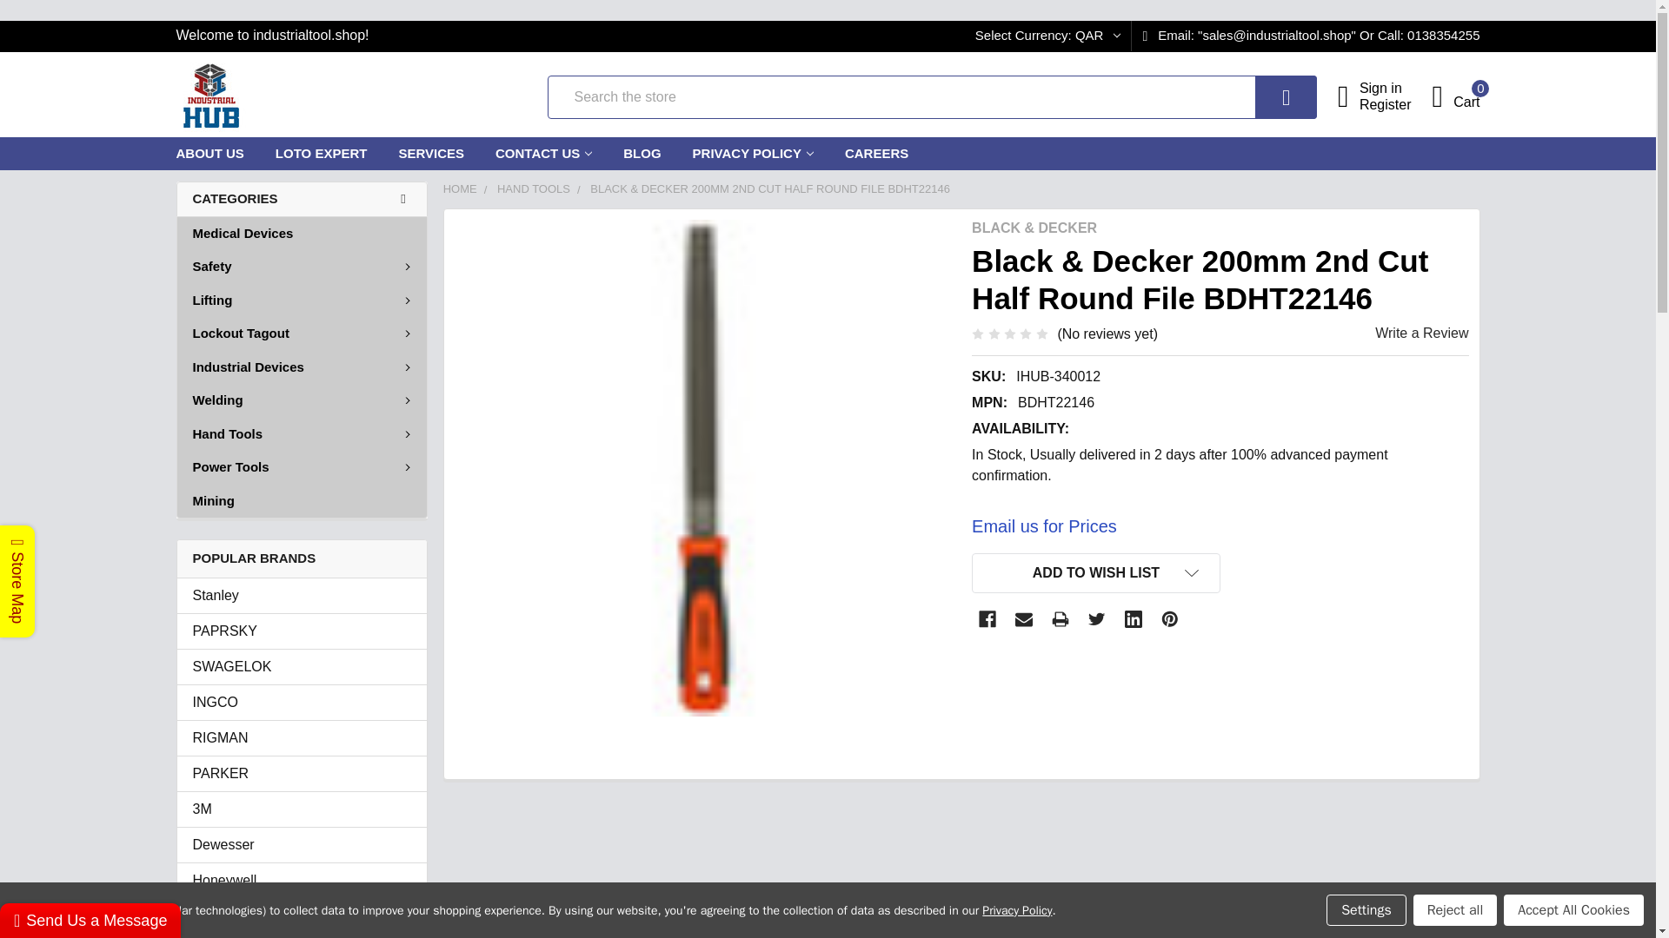 Image resolution: width=1669 pixels, height=938 pixels. I want to click on Cart, so click(1455, 96).